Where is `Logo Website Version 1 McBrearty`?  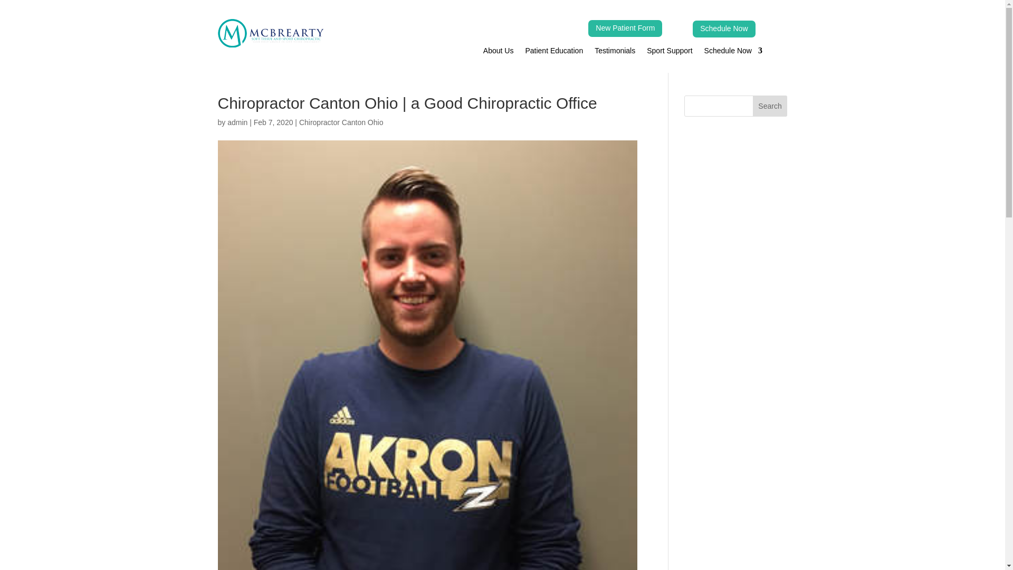
Logo Website Version 1 McBrearty is located at coordinates (270, 33).